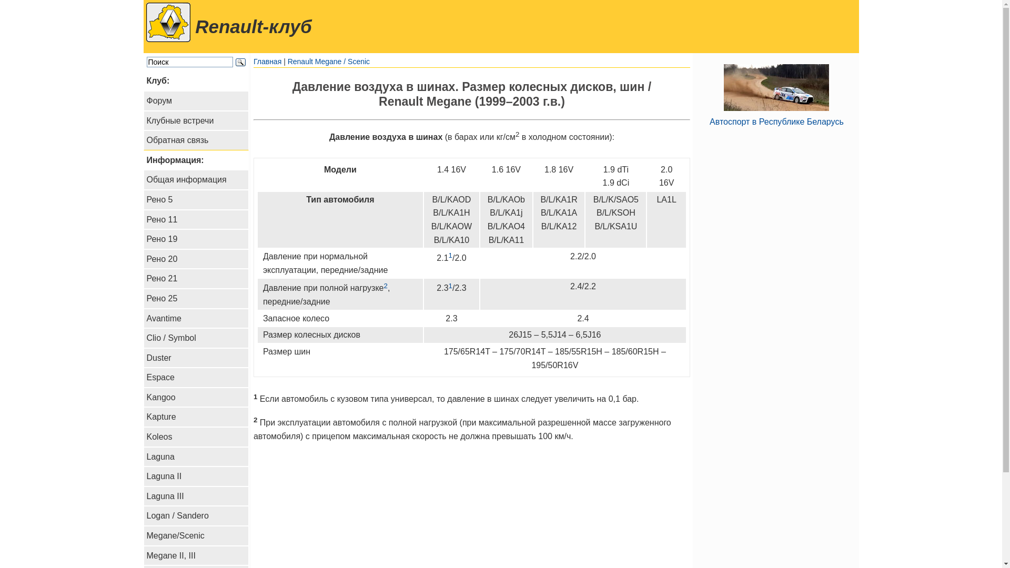  Describe the element at coordinates (196, 476) in the screenshot. I see `Laguna II` at that location.